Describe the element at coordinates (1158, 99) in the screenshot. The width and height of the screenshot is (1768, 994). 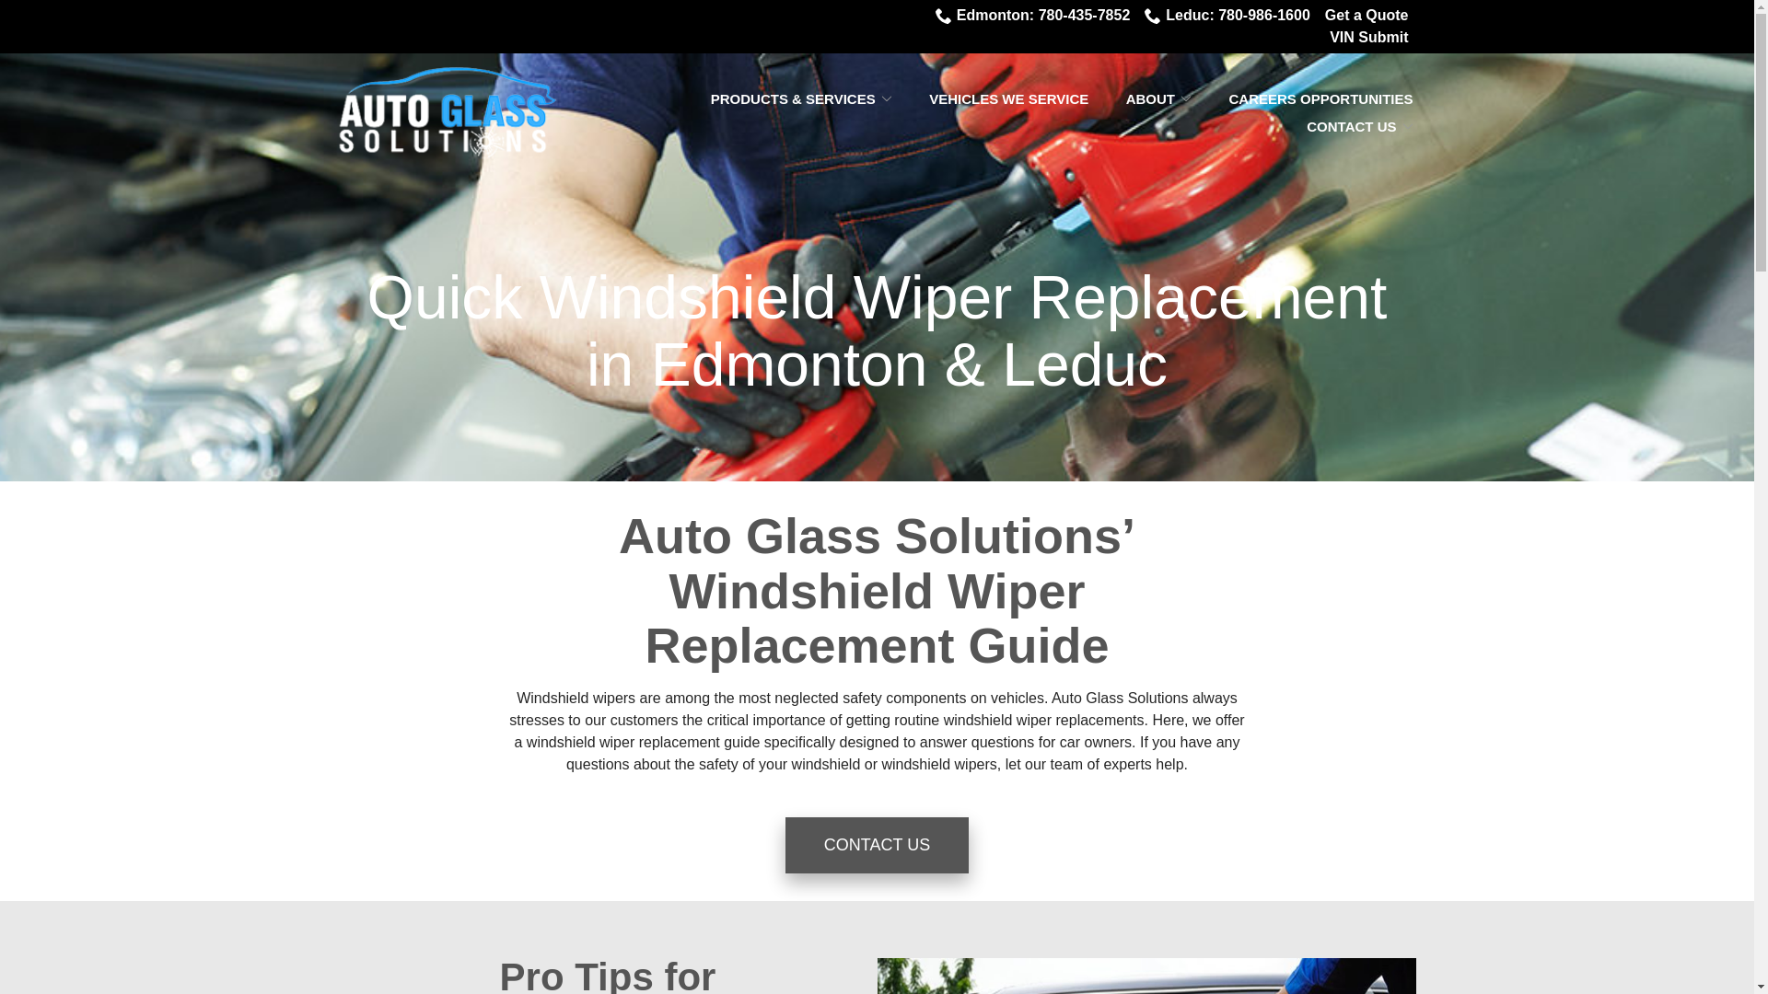
I see `ABOUT` at that location.